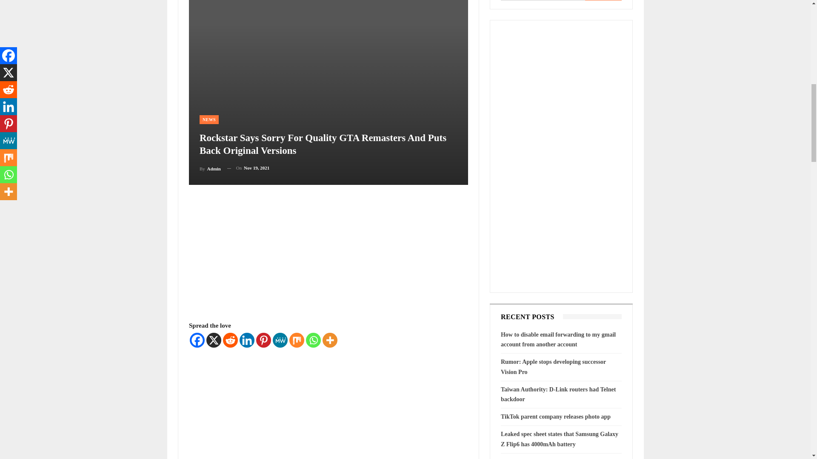 The image size is (817, 459). I want to click on More, so click(330, 339).